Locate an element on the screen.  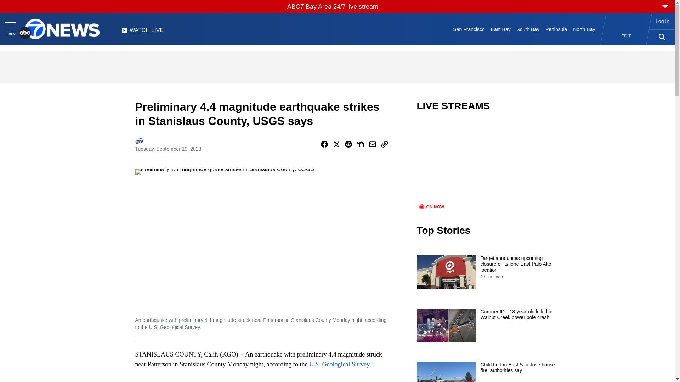
South Bay is located at coordinates (528, 29).